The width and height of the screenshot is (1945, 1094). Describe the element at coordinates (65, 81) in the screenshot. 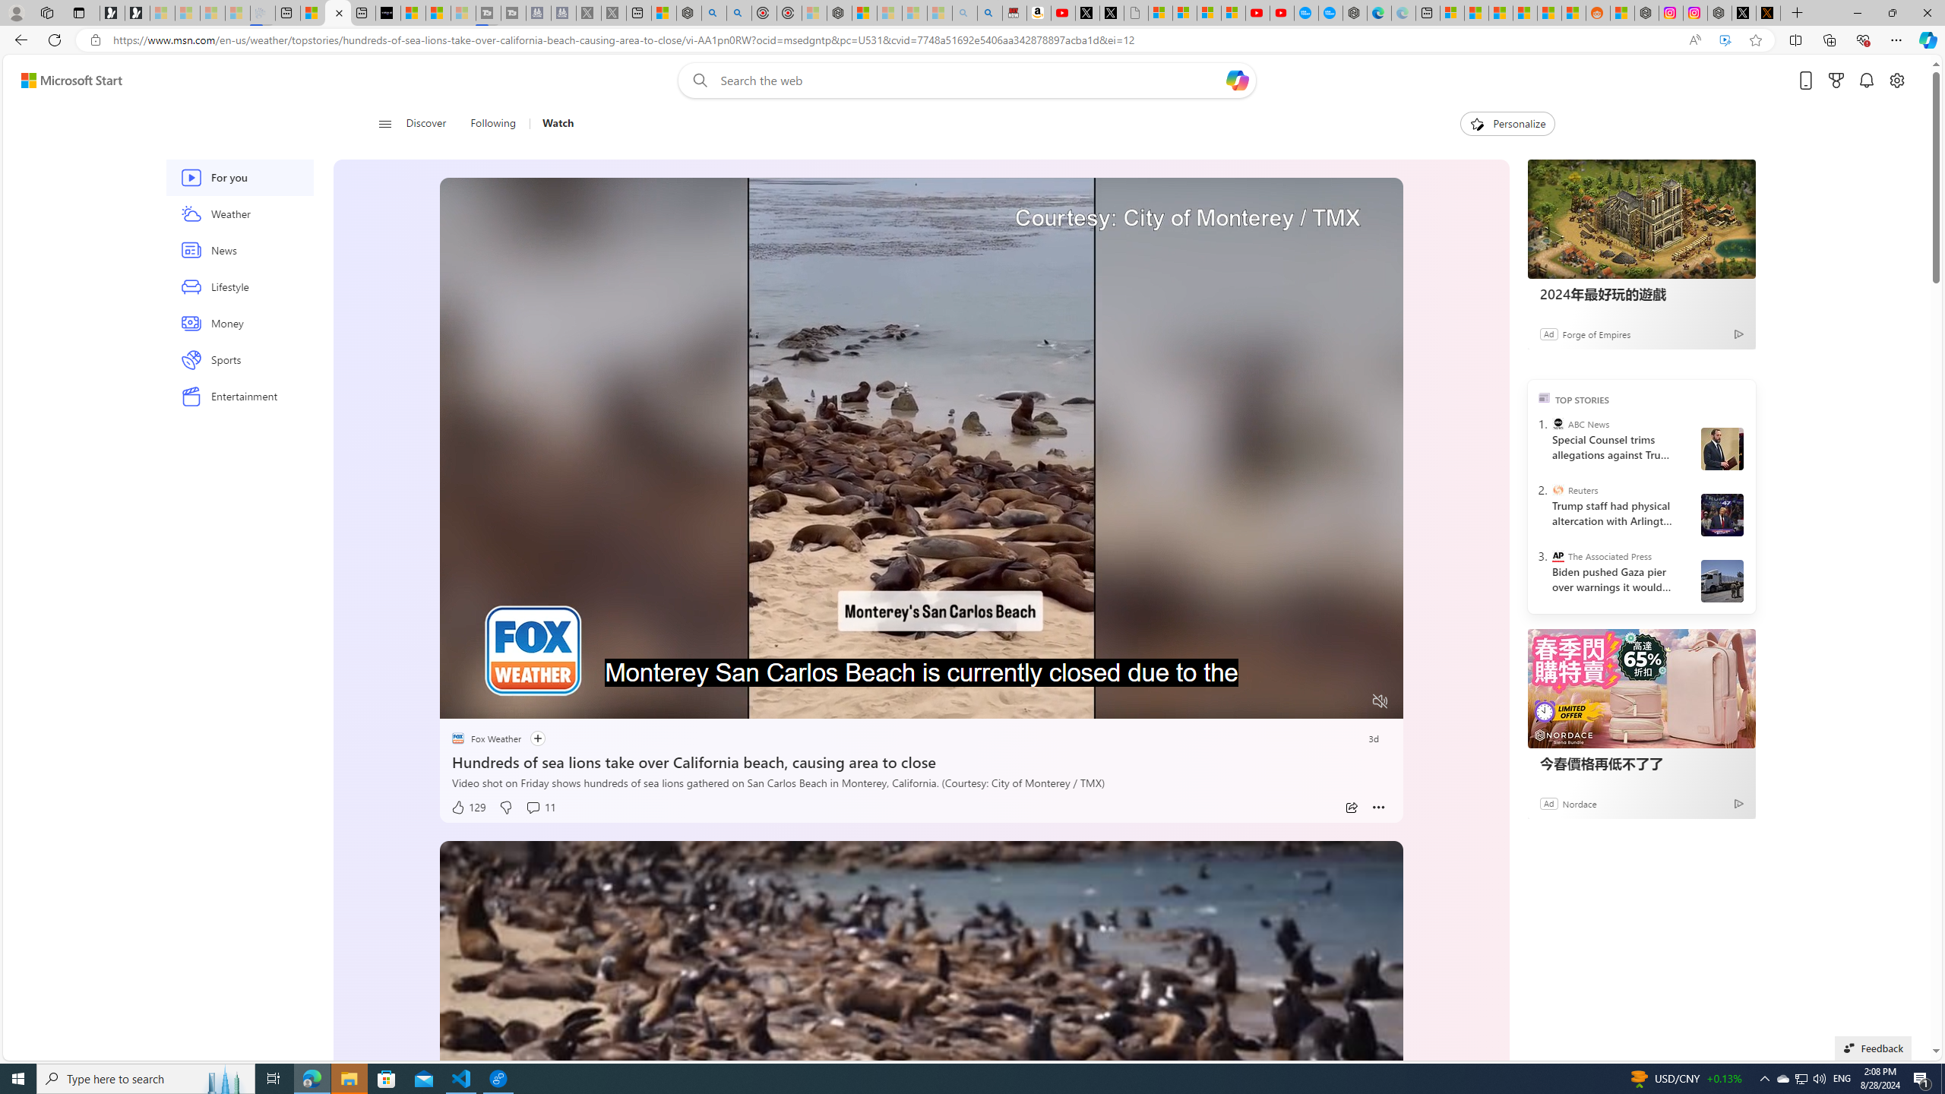

I see `Skip to content` at that location.